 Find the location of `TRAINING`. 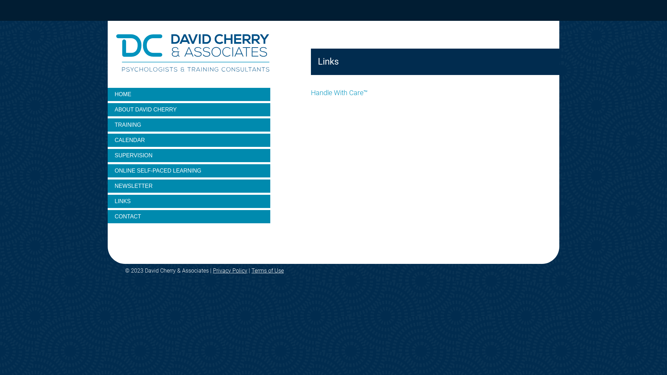

TRAINING is located at coordinates (189, 126).